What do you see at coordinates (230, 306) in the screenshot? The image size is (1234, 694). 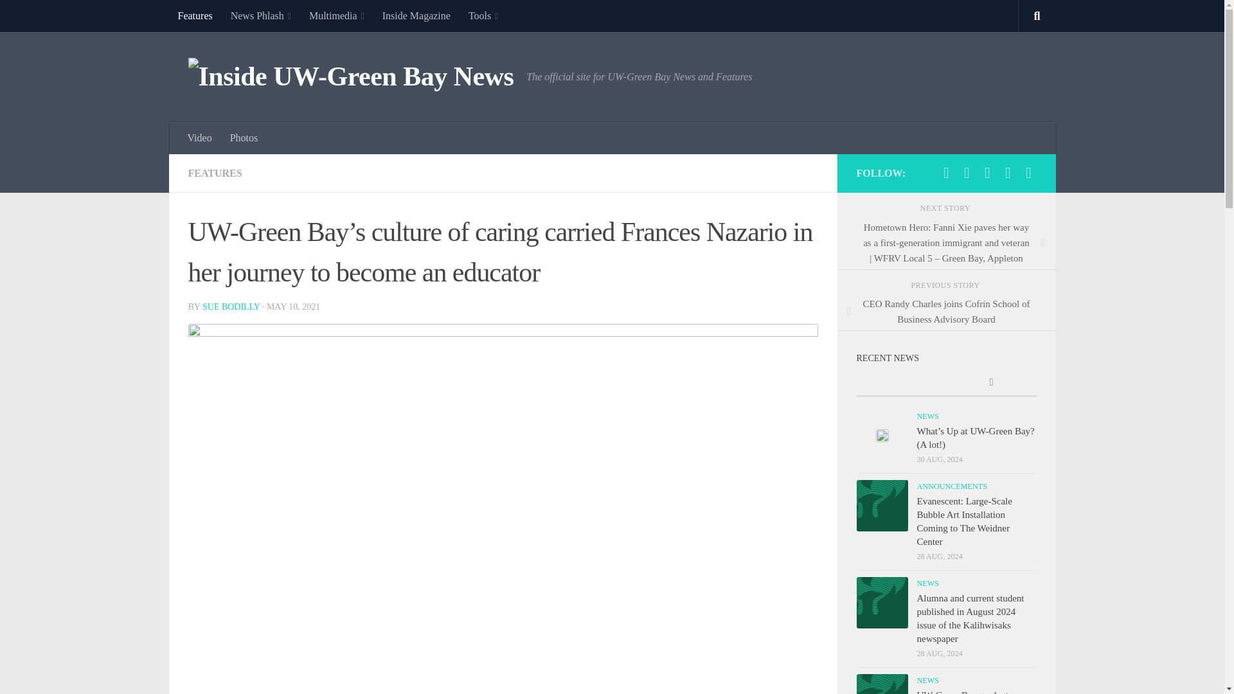 I see `Posts by Sue Bodilly` at bounding box center [230, 306].